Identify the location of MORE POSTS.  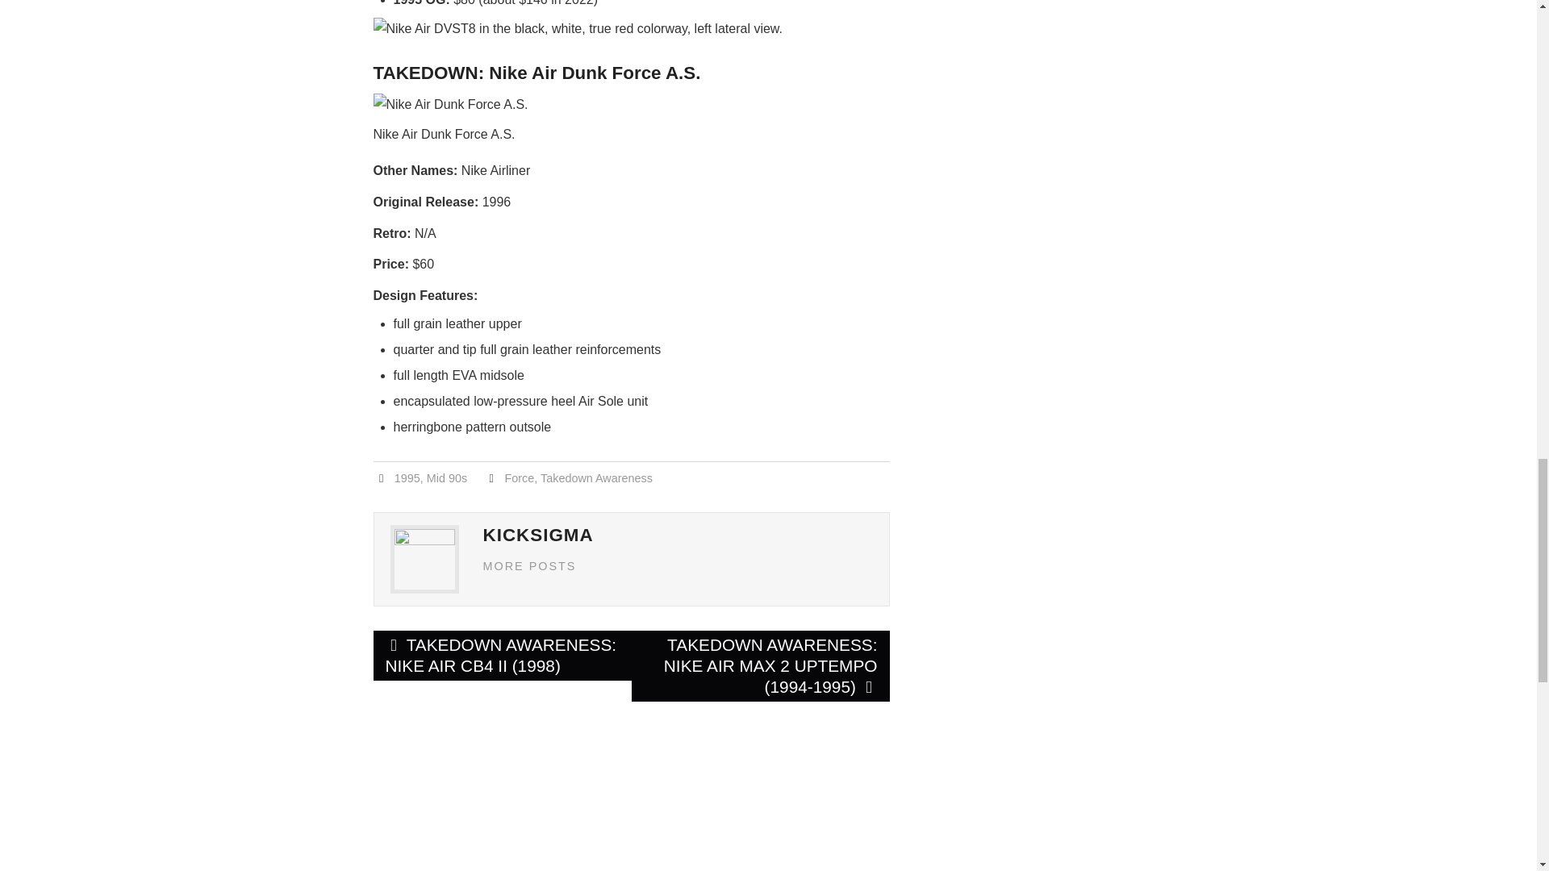
(529, 566).